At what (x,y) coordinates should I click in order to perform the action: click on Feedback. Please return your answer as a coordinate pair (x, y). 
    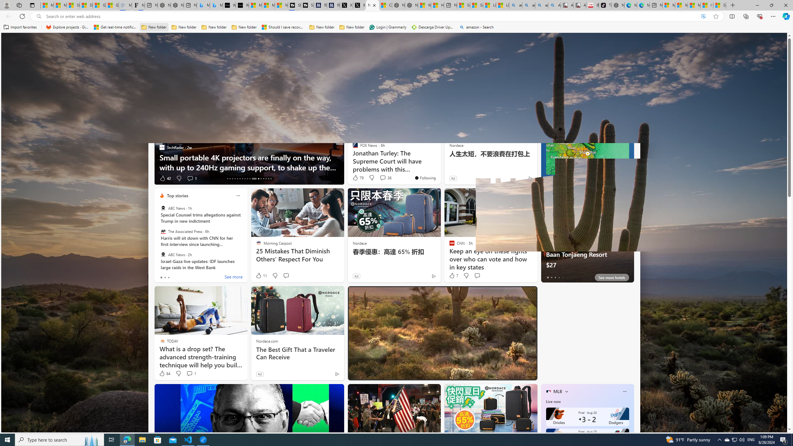
    Looking at the image, I should click on (770, 427).